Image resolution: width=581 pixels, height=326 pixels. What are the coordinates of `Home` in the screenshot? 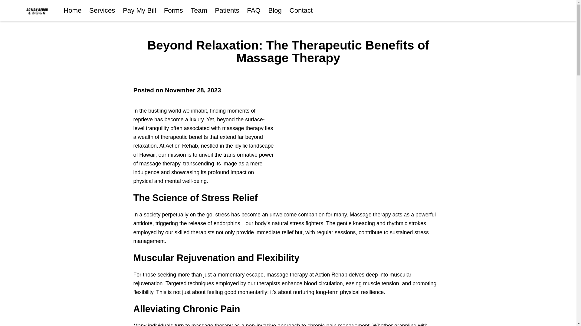 It's located at (72, 10).